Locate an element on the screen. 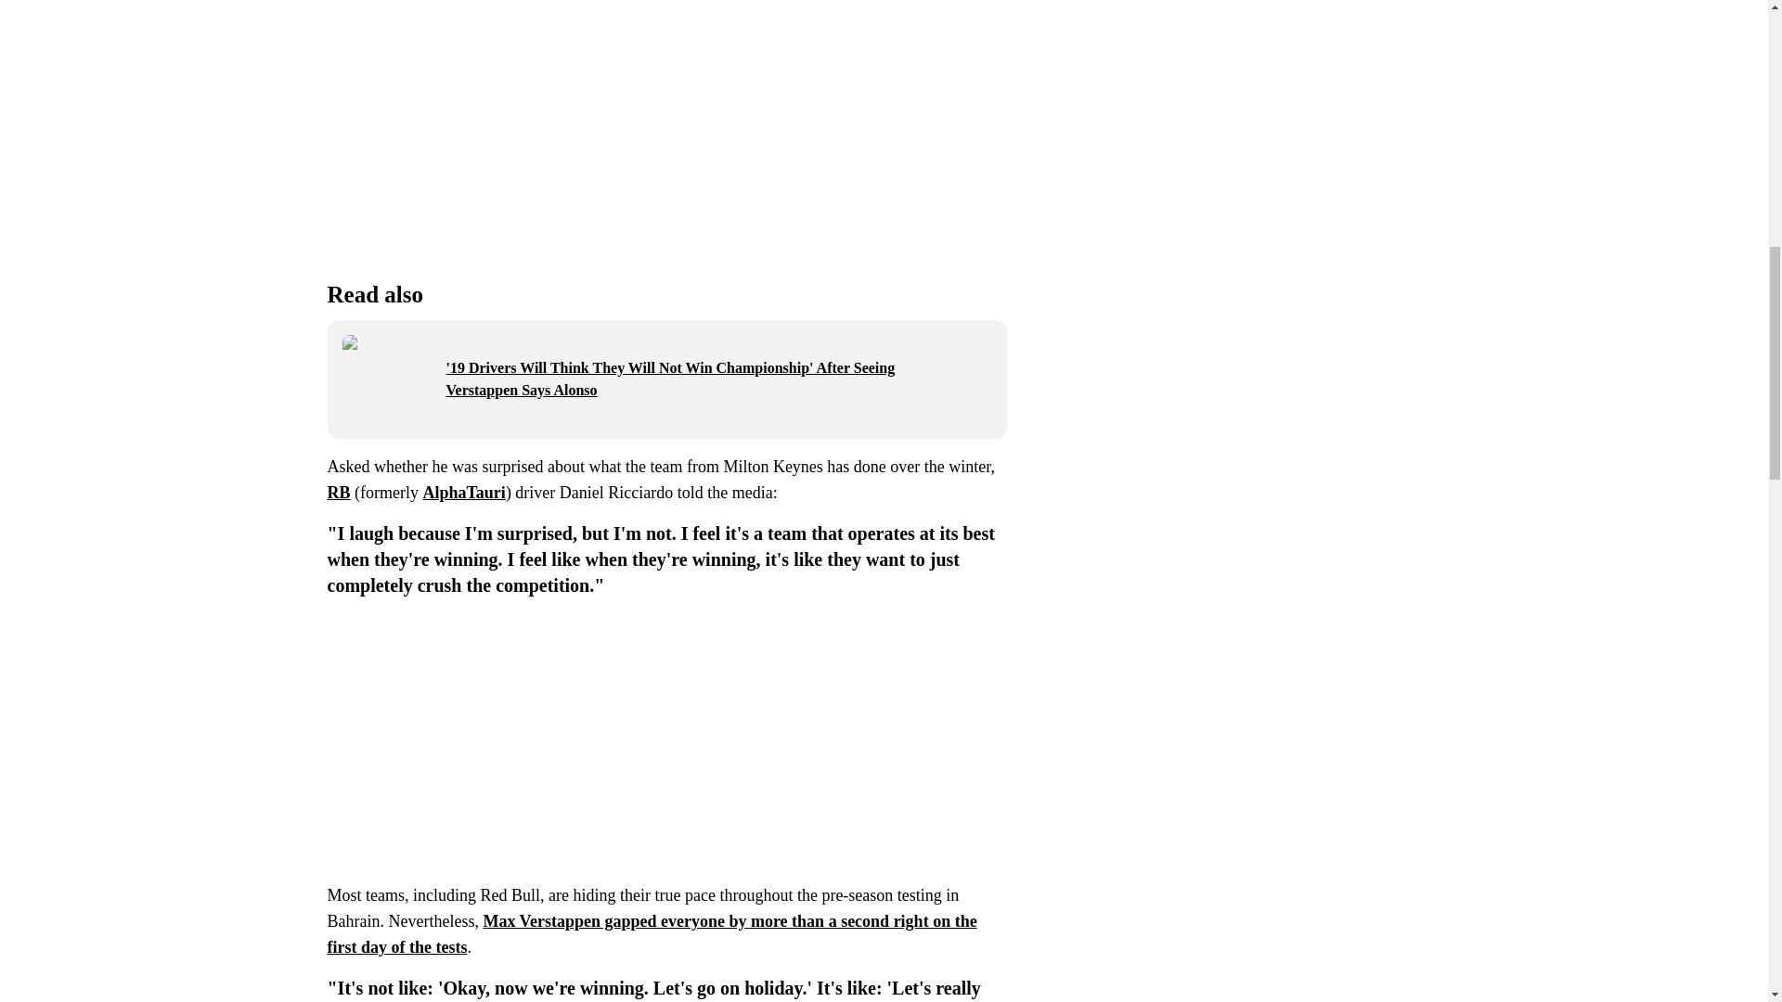 The height and width of the screenshot is (1002, 1782). RB is located at coordinates (338, 492).